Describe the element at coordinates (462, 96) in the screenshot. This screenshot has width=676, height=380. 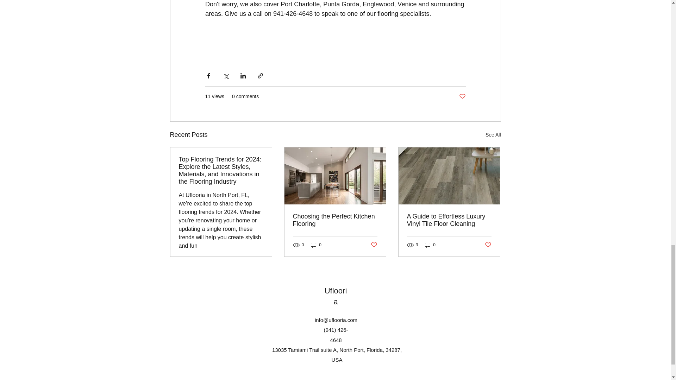
I see `Post not marked as liked` at that location.